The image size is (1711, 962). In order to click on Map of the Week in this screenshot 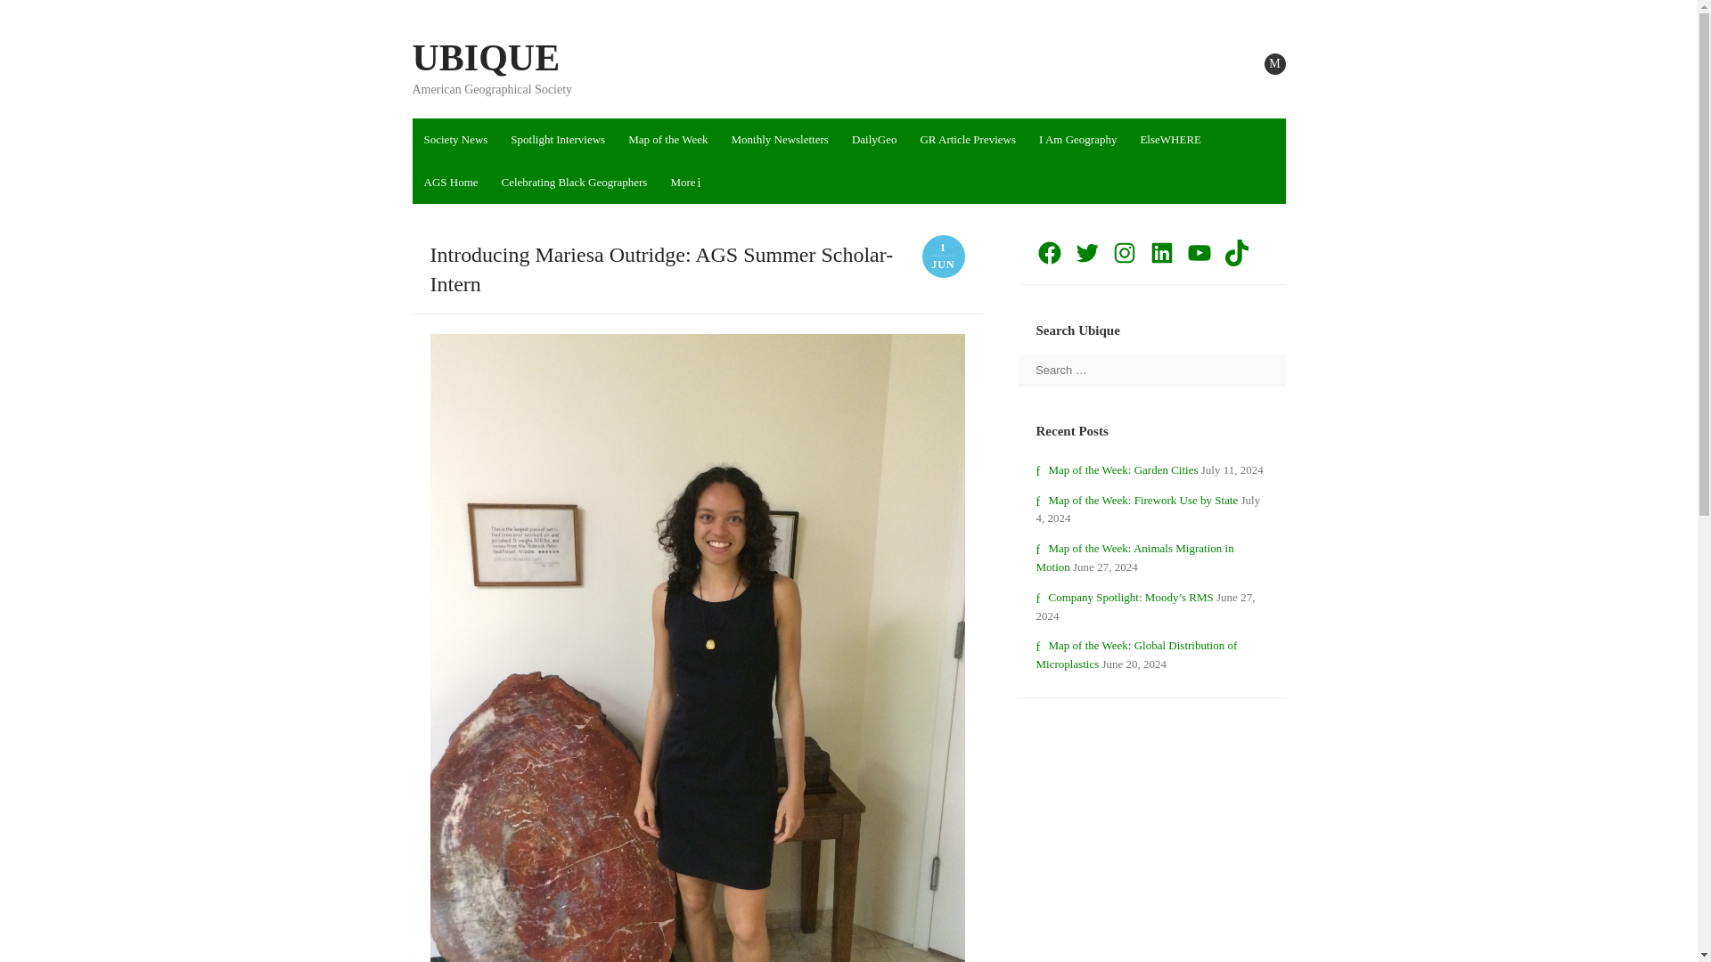, I will do `click(667, 139)`.